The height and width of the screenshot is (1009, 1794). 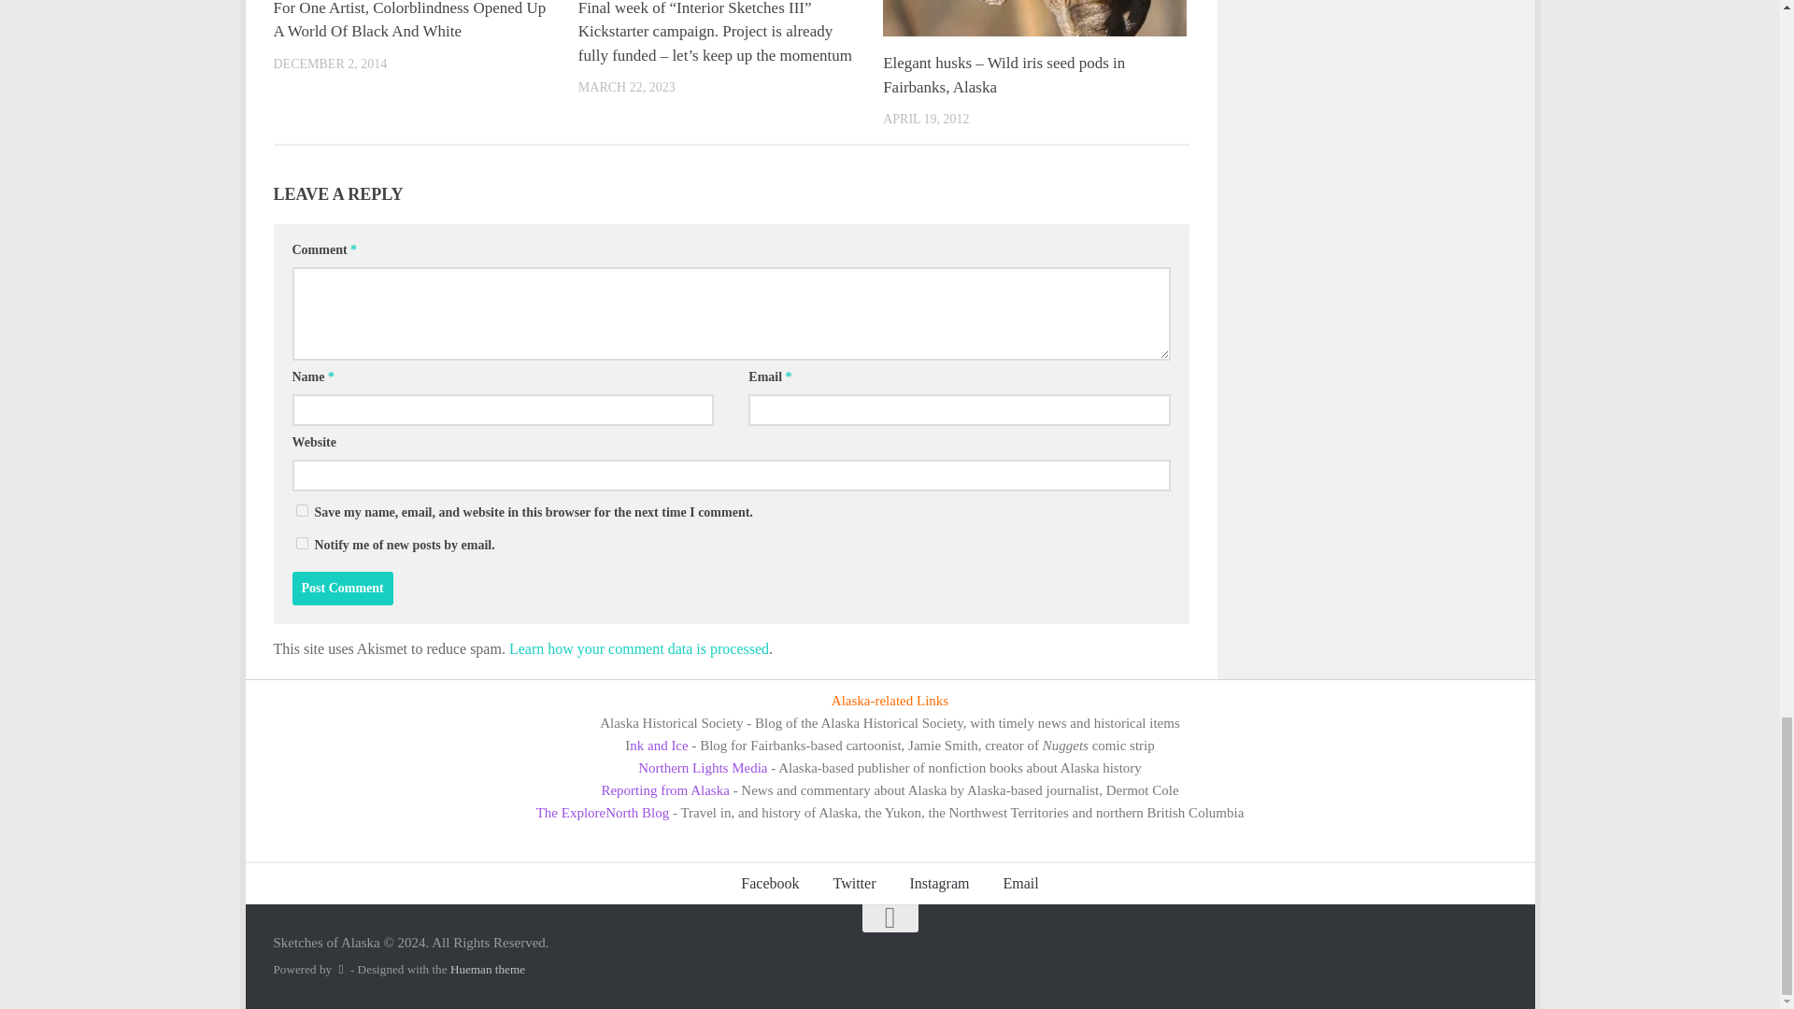 I want to click on subscribe, so click(x=301, y=542).